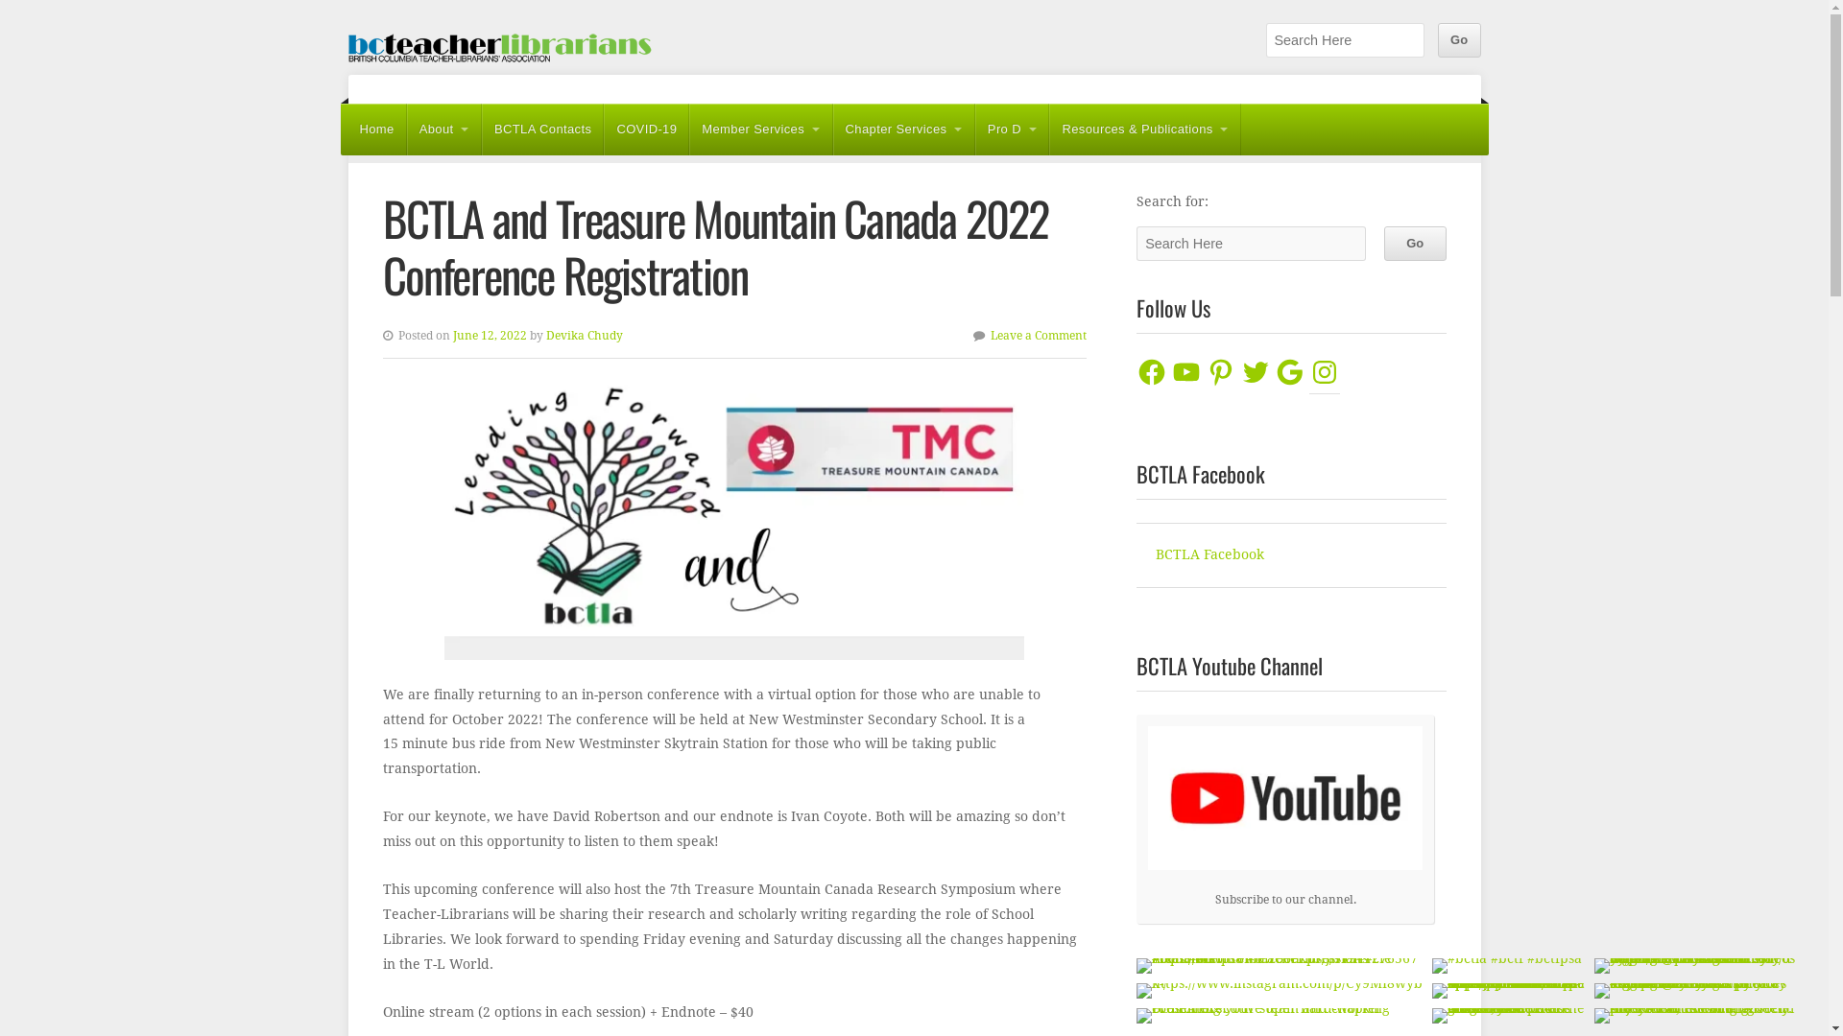 This screenshot has width=1843, height=1036. What do you see at coordinates (1221, 372) in the screenshot?
I see `Pinterest` at bounding box center [1221, 372].